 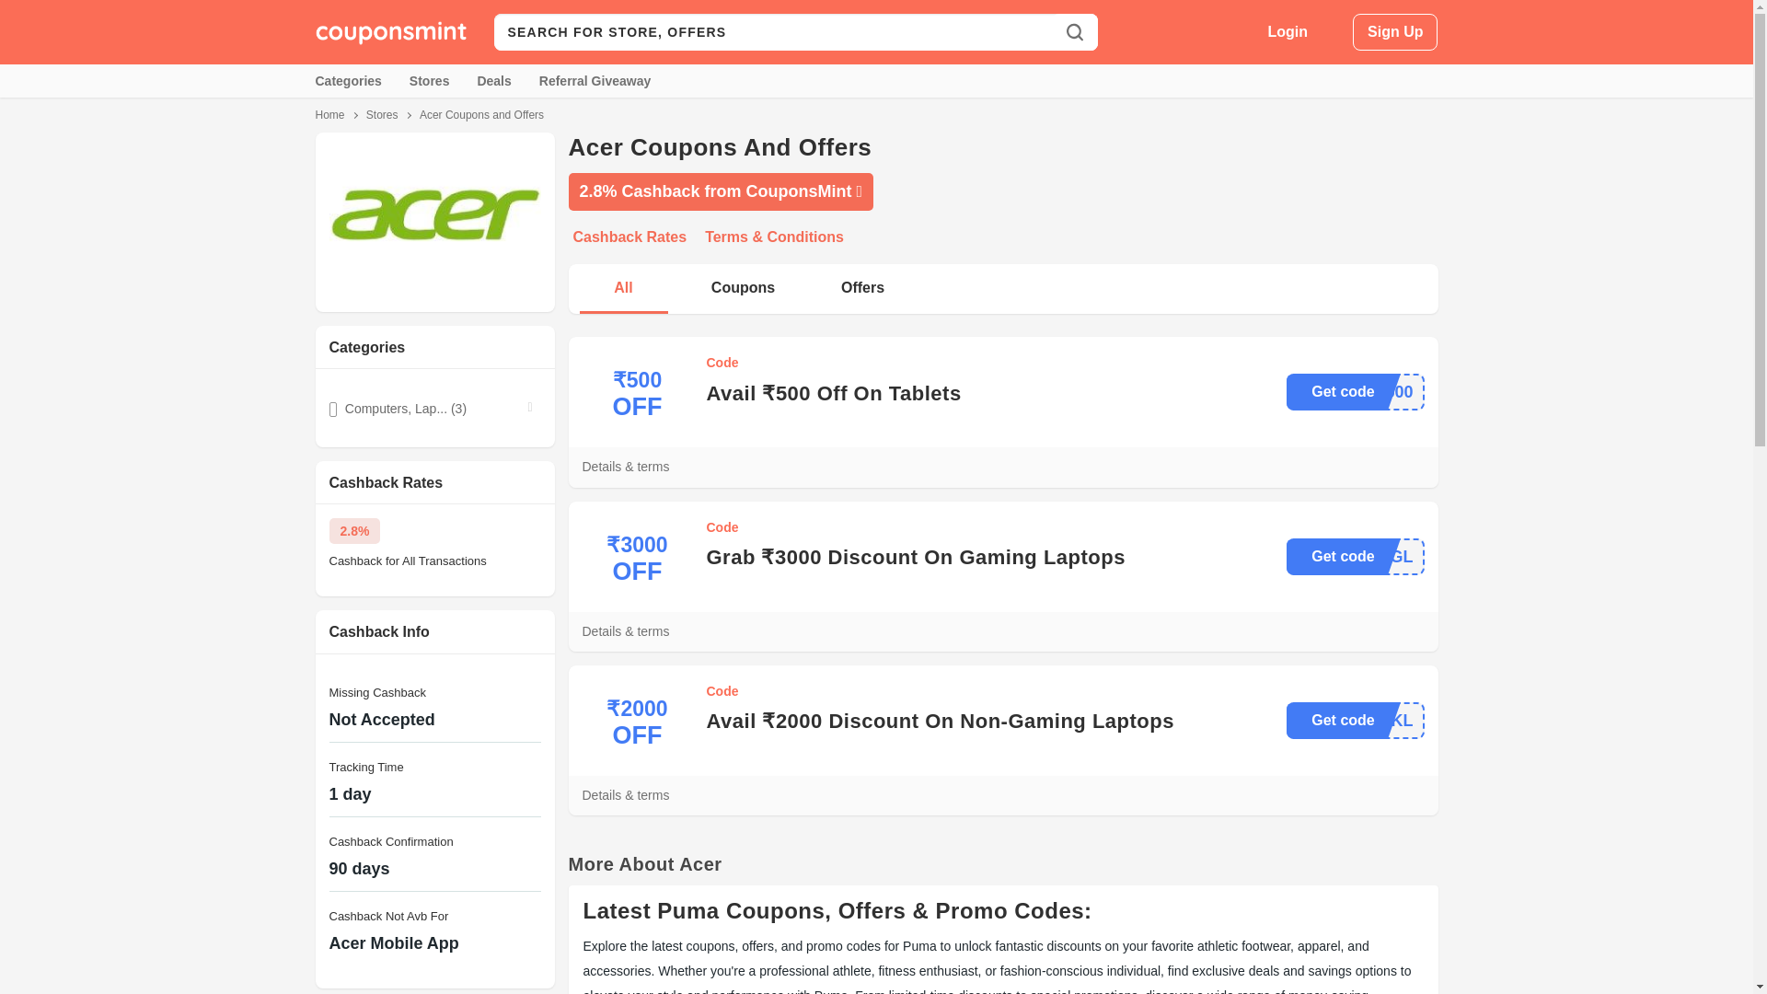 What do you see at coordinates (493, 81) in the screenshot?
I see `Deals` at bounding box center [493, 81].